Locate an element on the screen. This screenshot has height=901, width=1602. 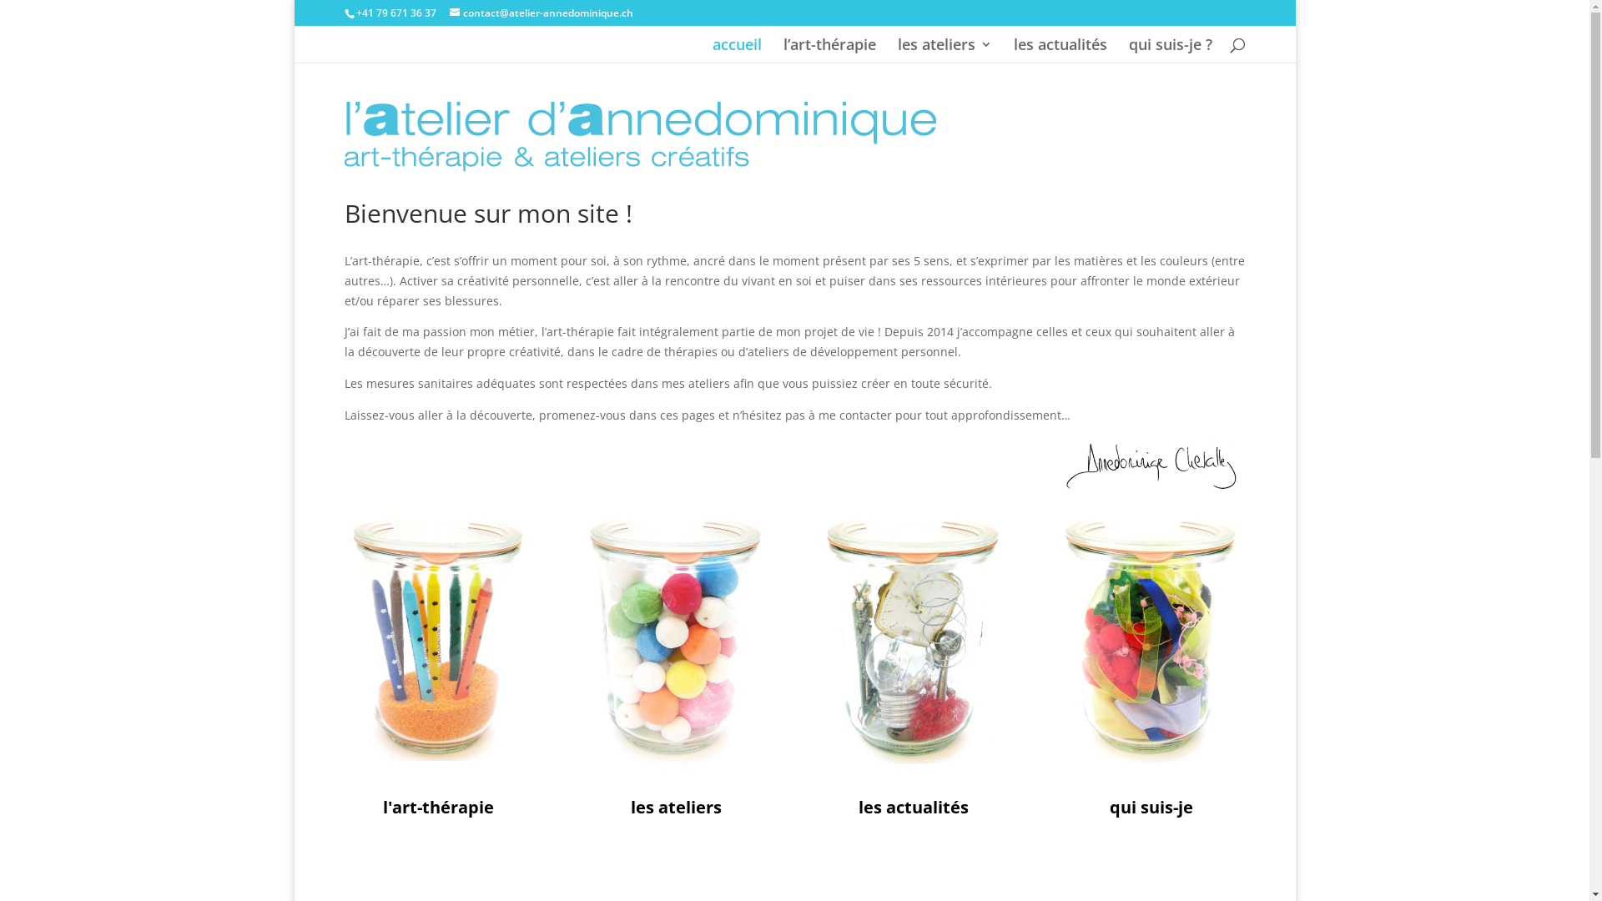
contact@atelier-annedominique.ch is located at coordinates (541, 13).